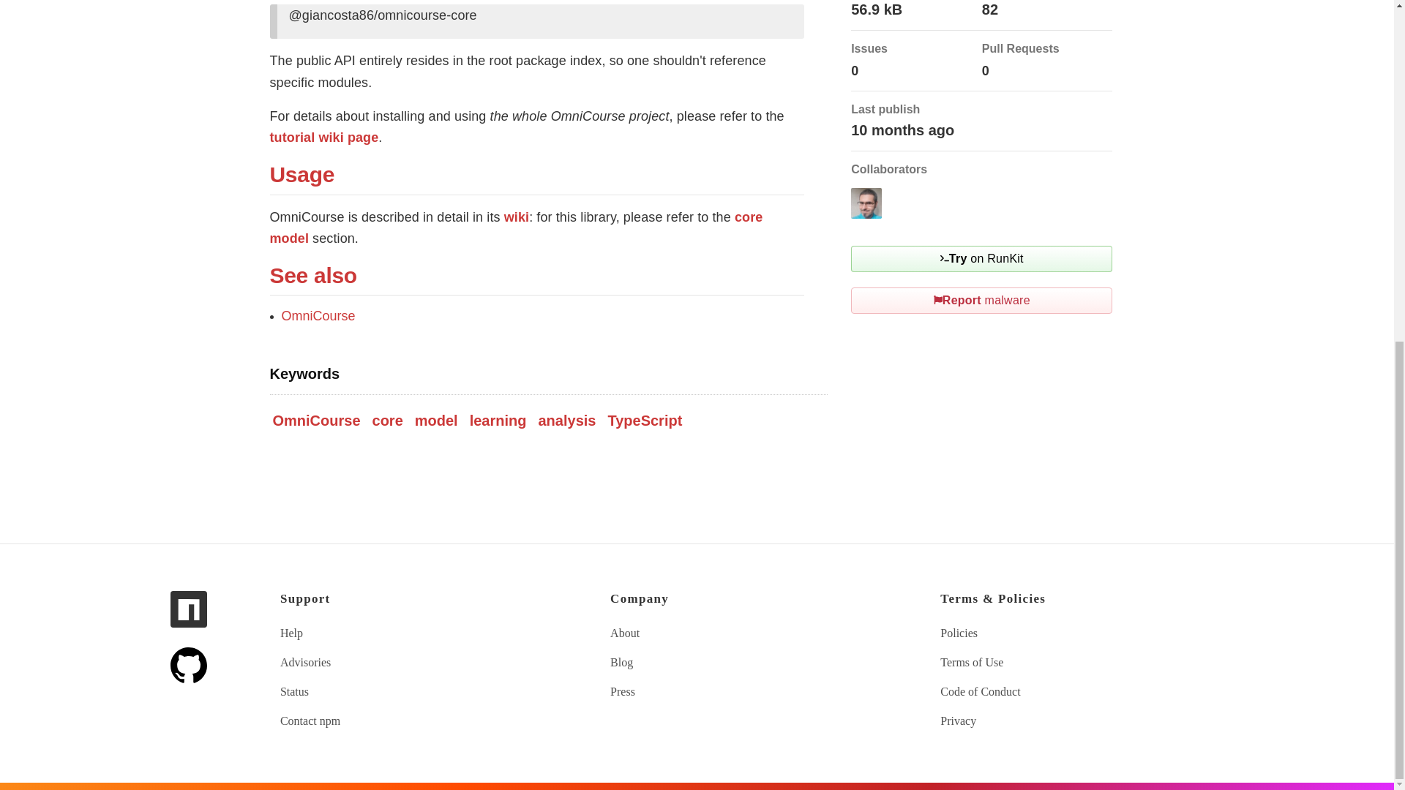 This screenshot has height=790, width=1405. What do you see at coordinates (516, 228) in the screenshot?
I see `core model` at bounding box center [516, 228].